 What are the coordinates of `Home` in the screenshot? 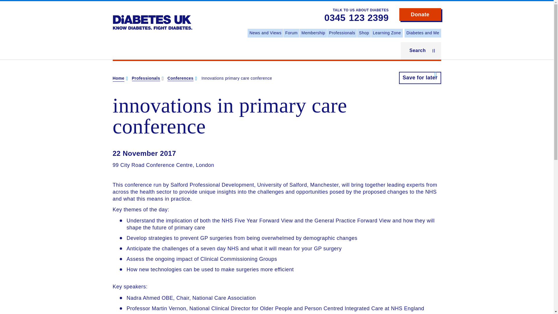 It's located at (152, 18).